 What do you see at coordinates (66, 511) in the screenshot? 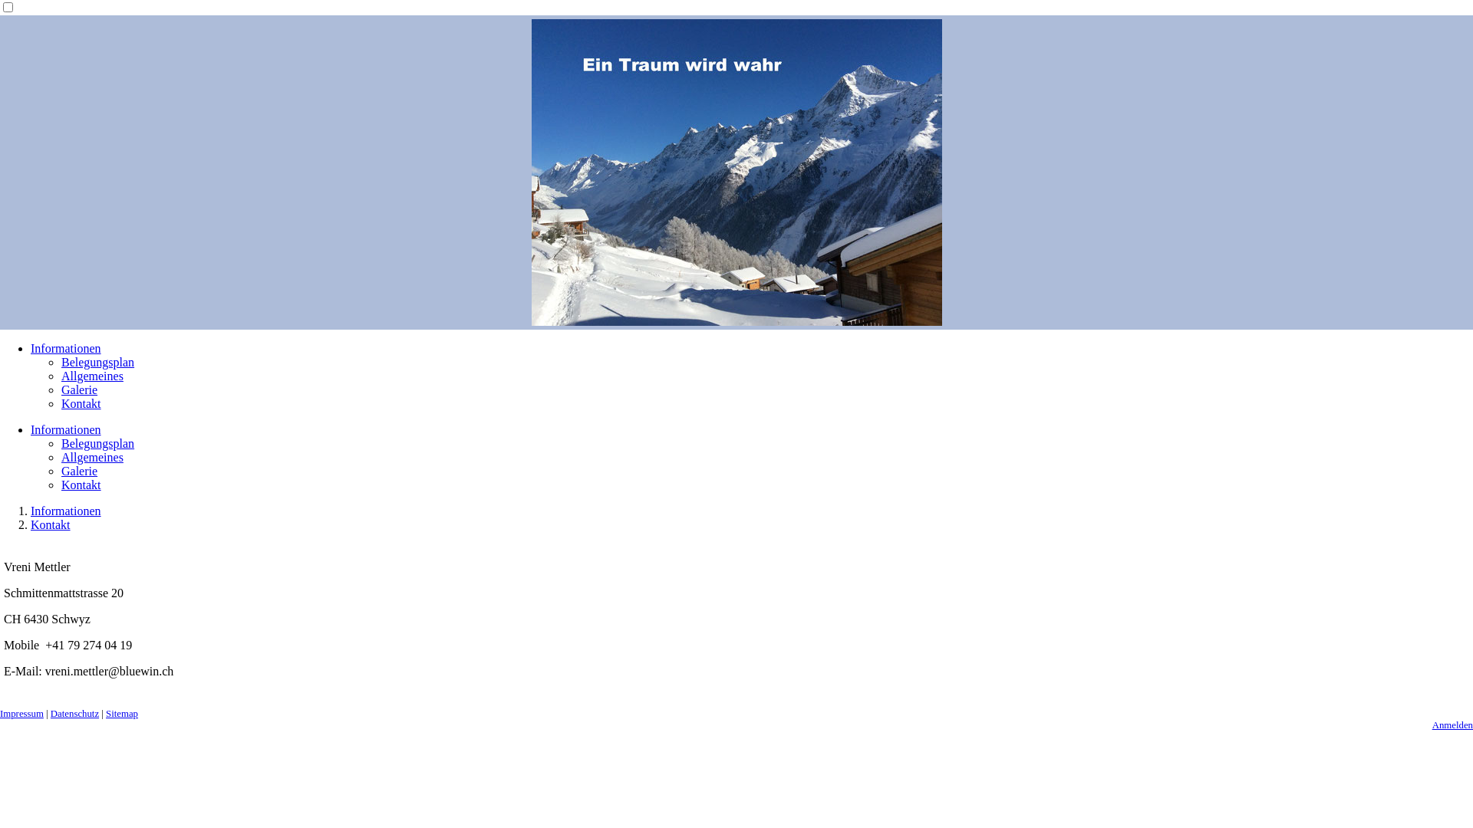
I see `Informationen` at bounding box center [66, 511].